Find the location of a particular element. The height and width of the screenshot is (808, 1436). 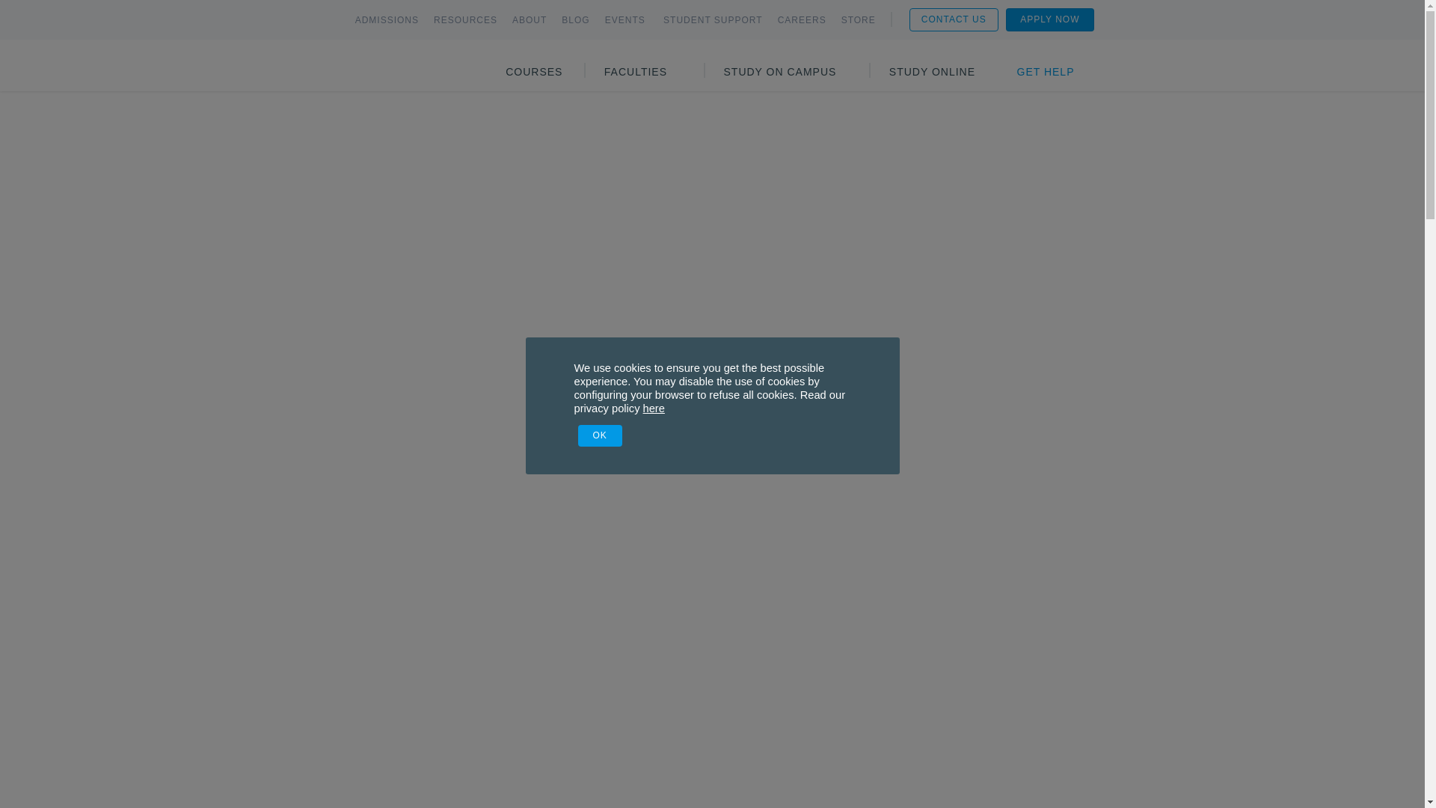

STUDENT SUPPORT is located at coordinates (713, 19).